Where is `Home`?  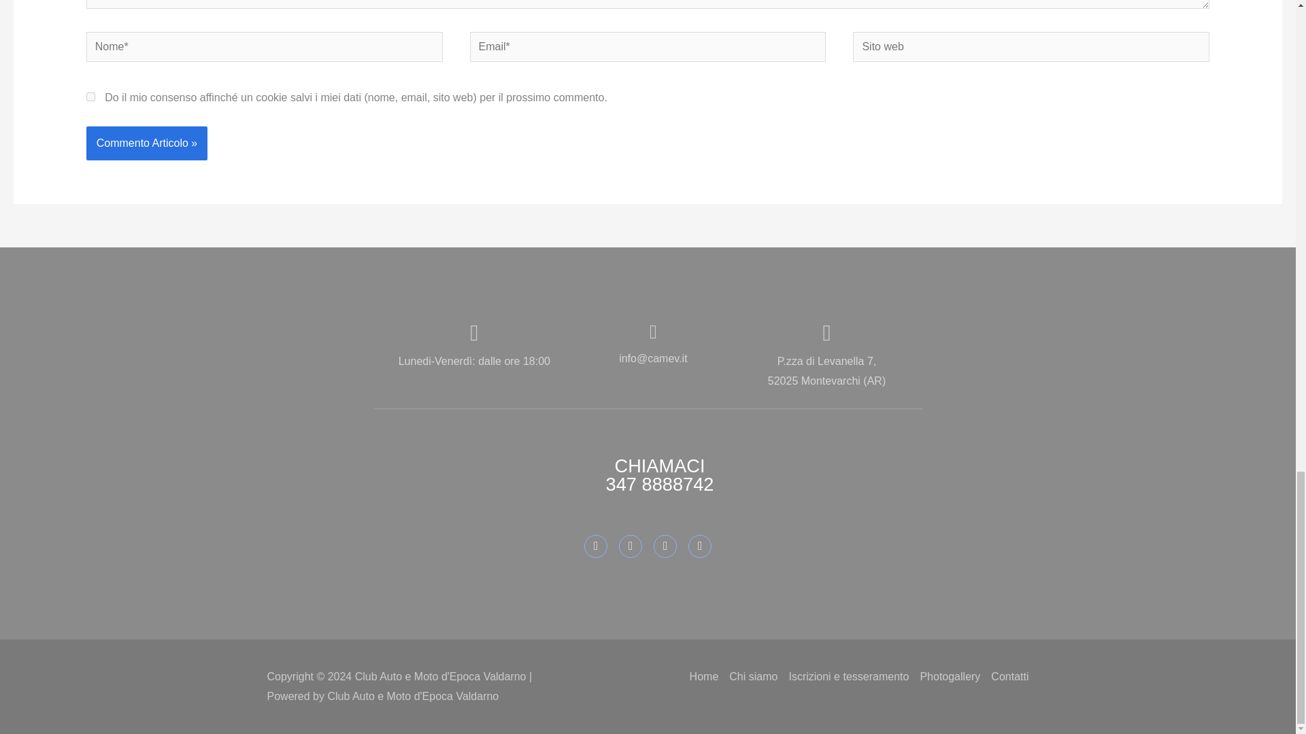
Home is located at coordinates (704, 676).